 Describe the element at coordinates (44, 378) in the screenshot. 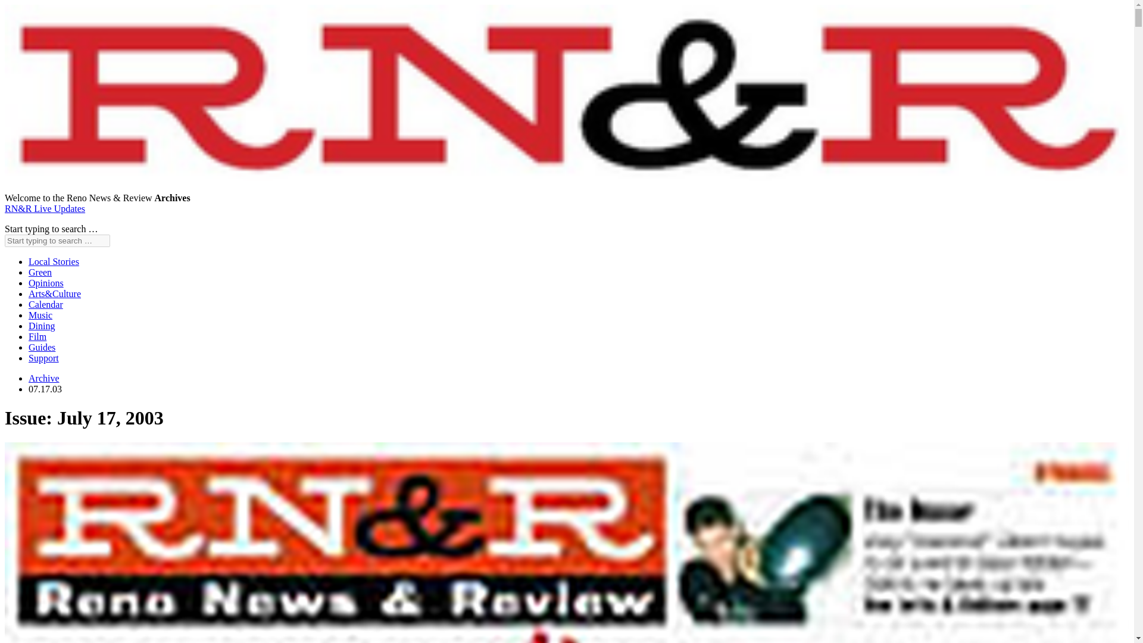

I see `Archive` at that location.